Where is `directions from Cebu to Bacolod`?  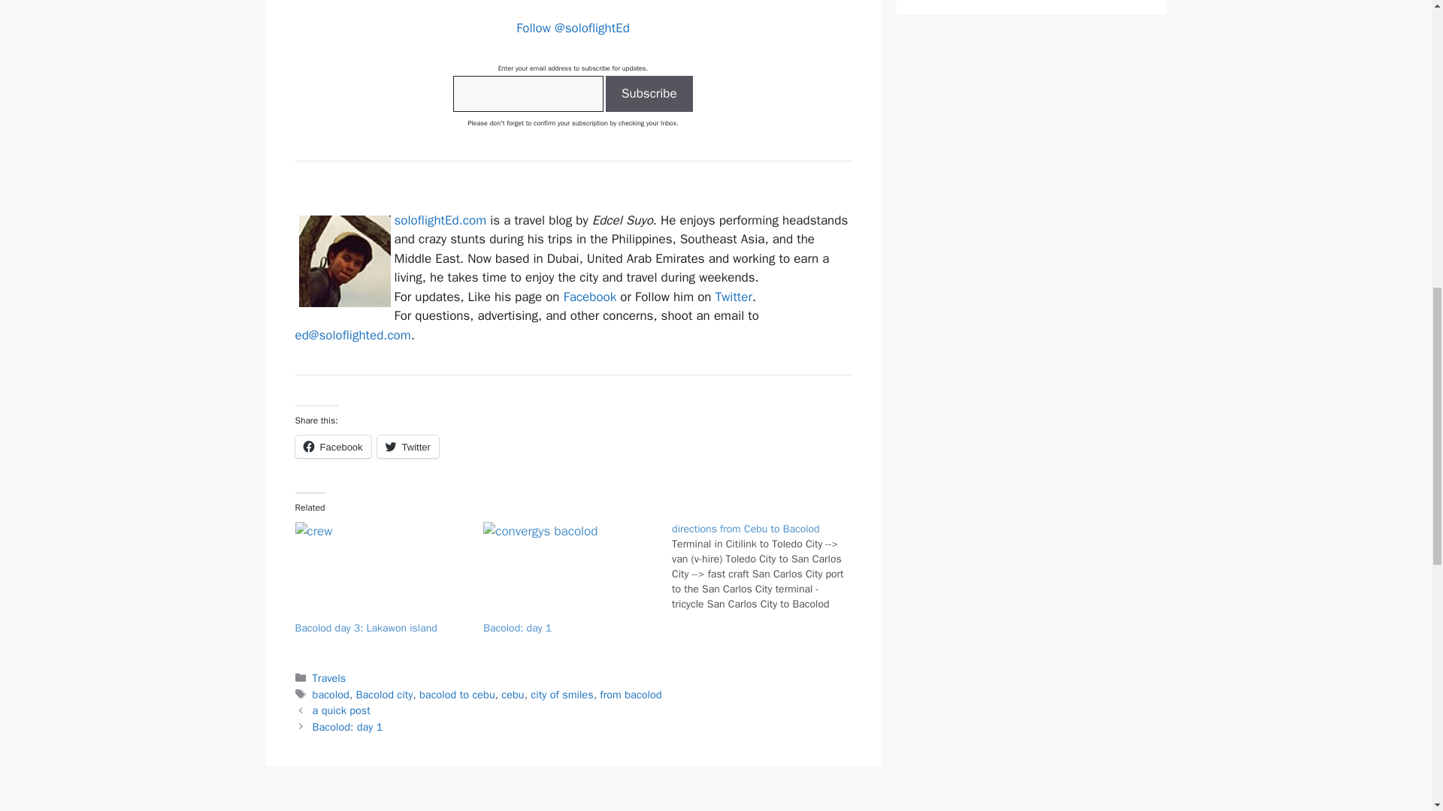
directions from Cebu to Bacolod is located at coordinates (746, 529).